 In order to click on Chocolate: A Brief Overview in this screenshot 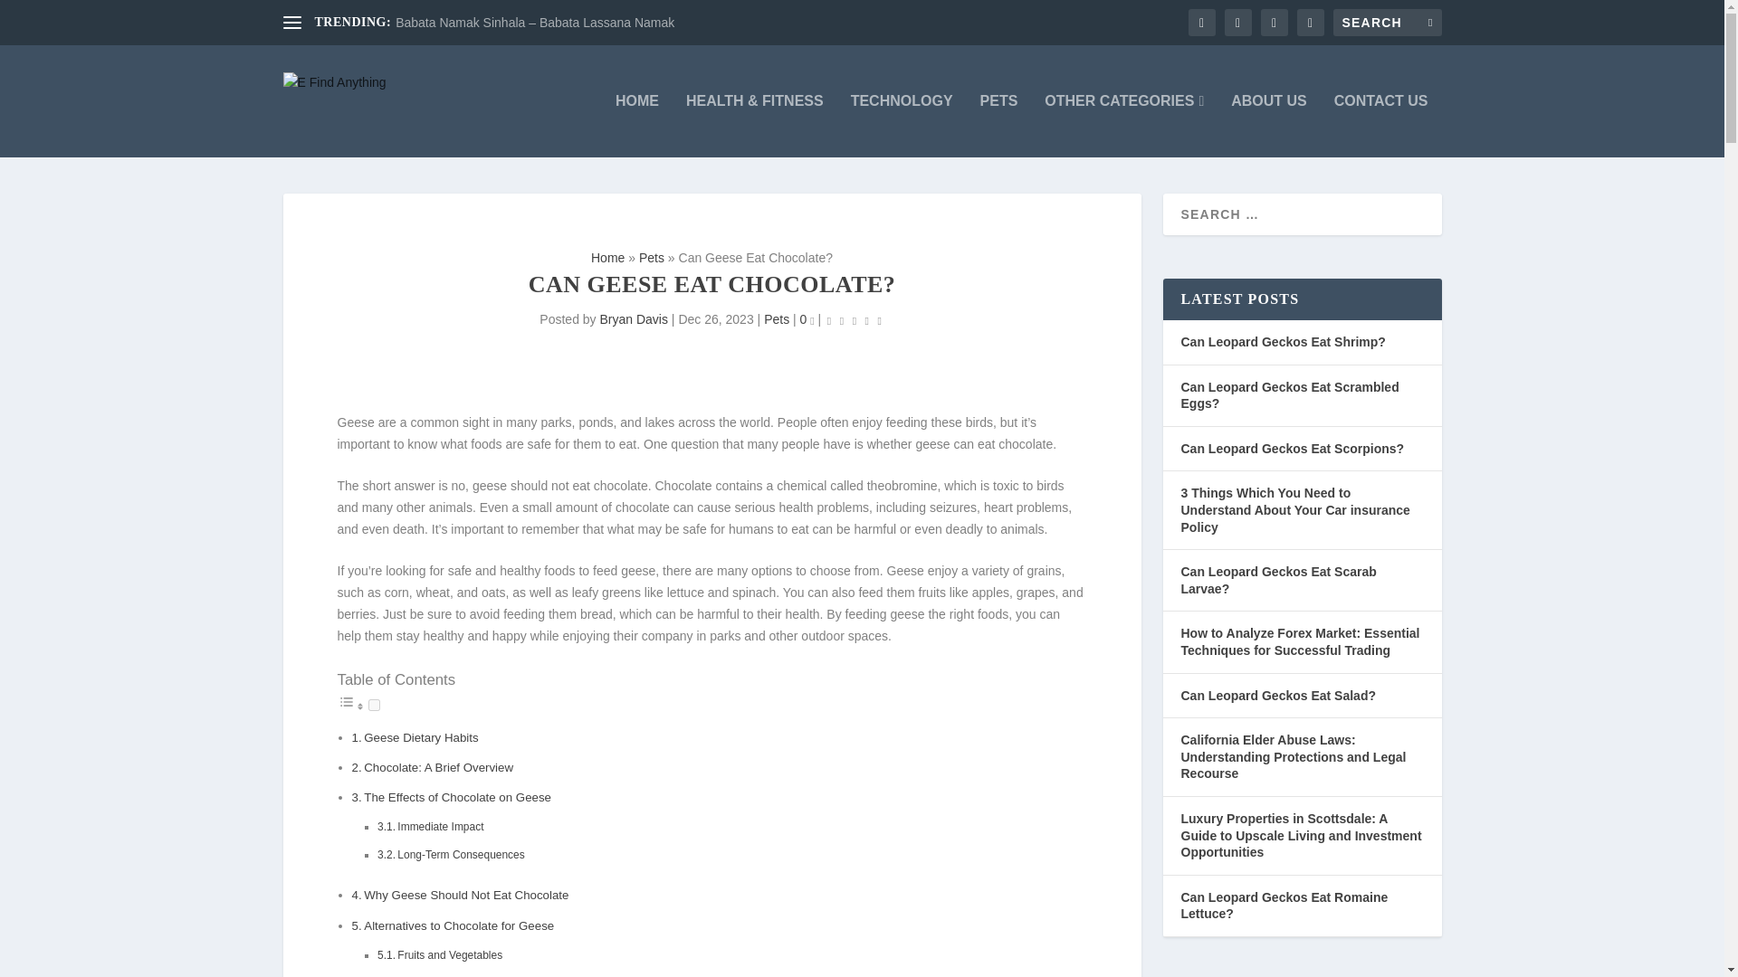, I will do `click(438, 767)`.